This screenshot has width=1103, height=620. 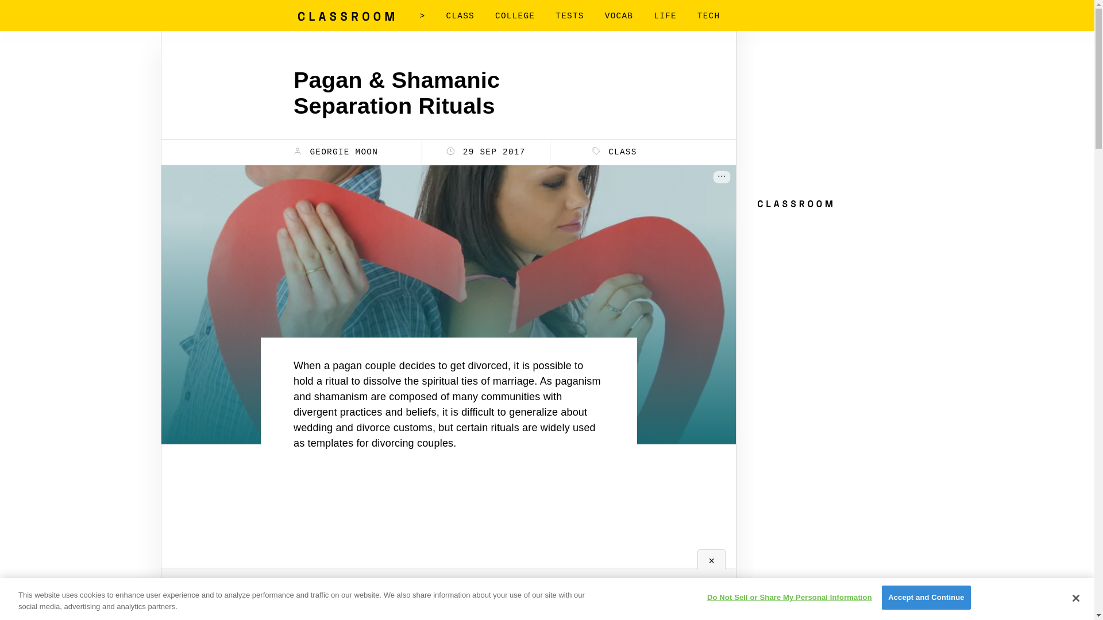 I want to click on TECH, so click(x=708, y=16).